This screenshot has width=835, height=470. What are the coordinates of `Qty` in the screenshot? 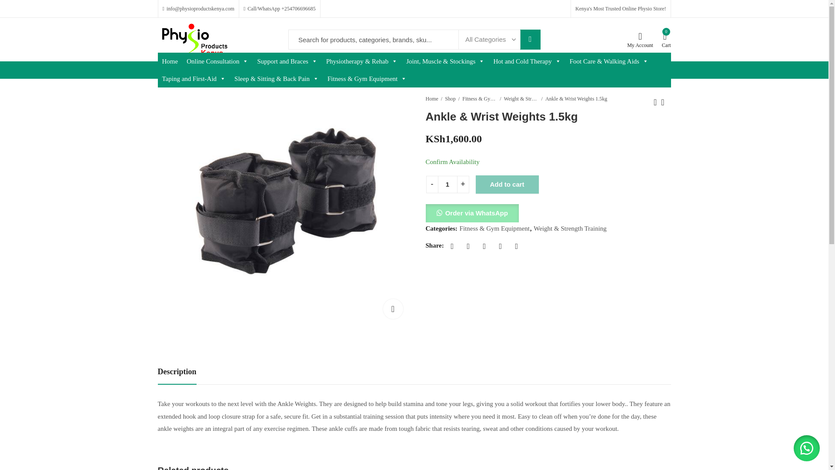 It's located at (447, 184).